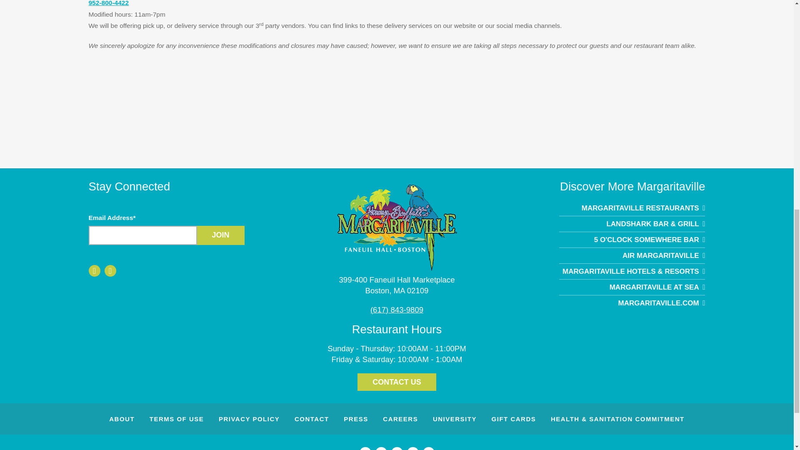  What do you see at coordinates (396, 285) in the screenshot?
I see `JOIN` at bounding box center [396, 285].